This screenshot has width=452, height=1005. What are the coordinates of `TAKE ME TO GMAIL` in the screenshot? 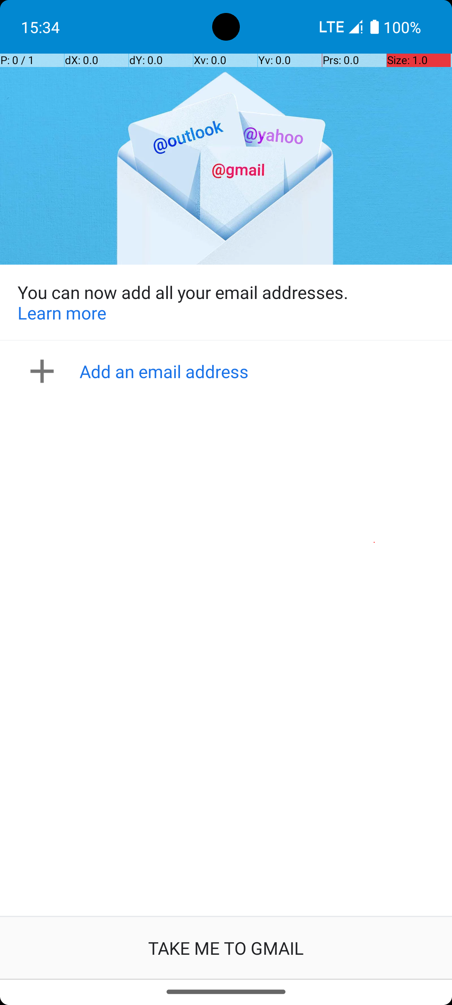 It's located at (226, 948).